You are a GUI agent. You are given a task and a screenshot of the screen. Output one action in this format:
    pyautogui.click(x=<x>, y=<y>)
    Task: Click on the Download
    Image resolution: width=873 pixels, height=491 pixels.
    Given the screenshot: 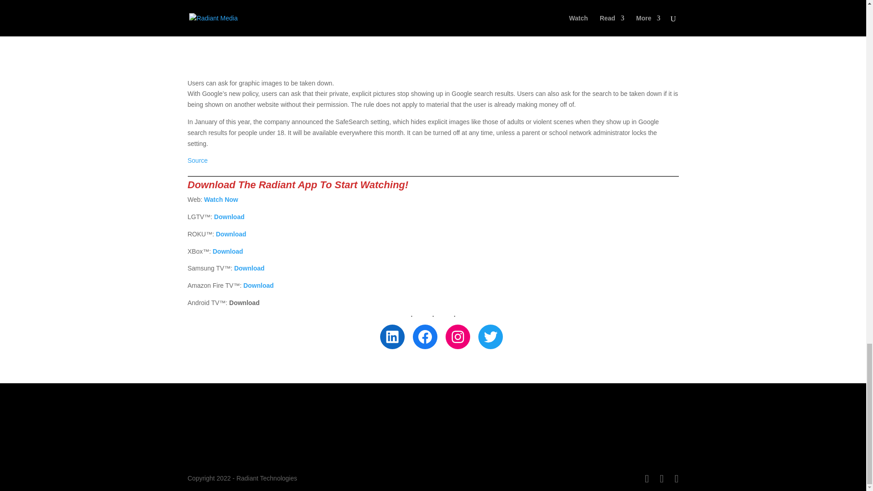 What is the action you would take?
    pyautogui.click(x=228, y=251)
    